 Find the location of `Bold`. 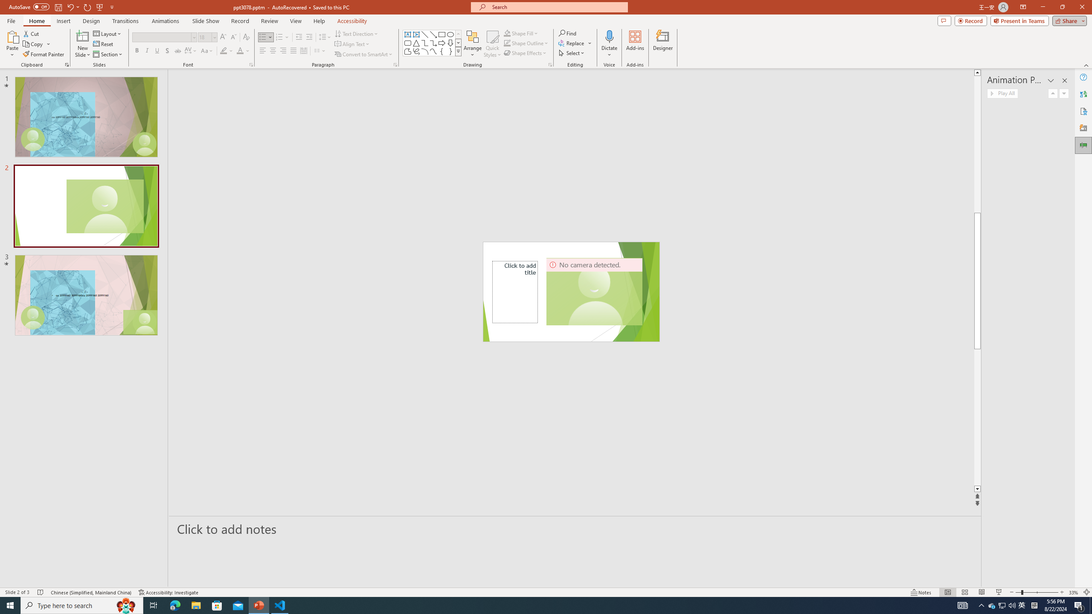

Bold is located at coordinates (136, 51).